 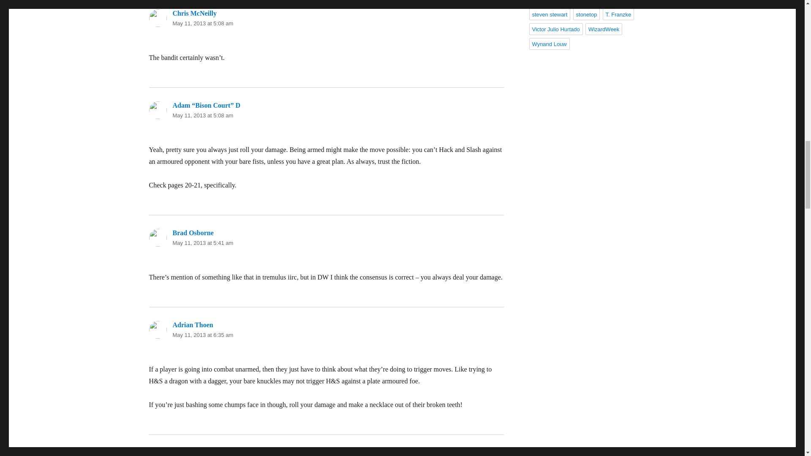 I want to click on May 11, 2013 at 5:08 am, so click(x=203, y=23).